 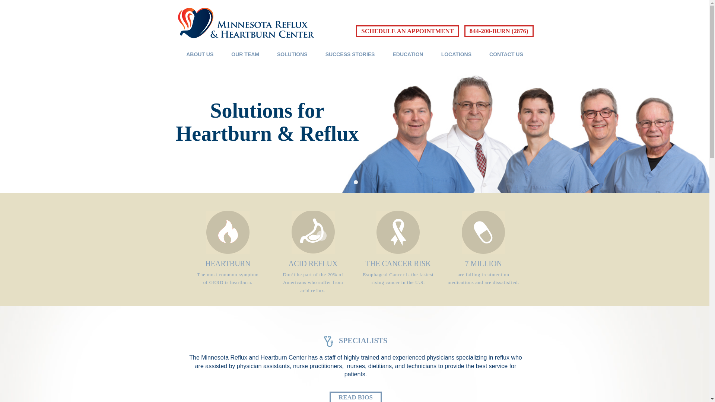 What do you see at coordinates (456, 55) in the screenshot?
I see `LOCATIONS` at bounding box center [456, 55].